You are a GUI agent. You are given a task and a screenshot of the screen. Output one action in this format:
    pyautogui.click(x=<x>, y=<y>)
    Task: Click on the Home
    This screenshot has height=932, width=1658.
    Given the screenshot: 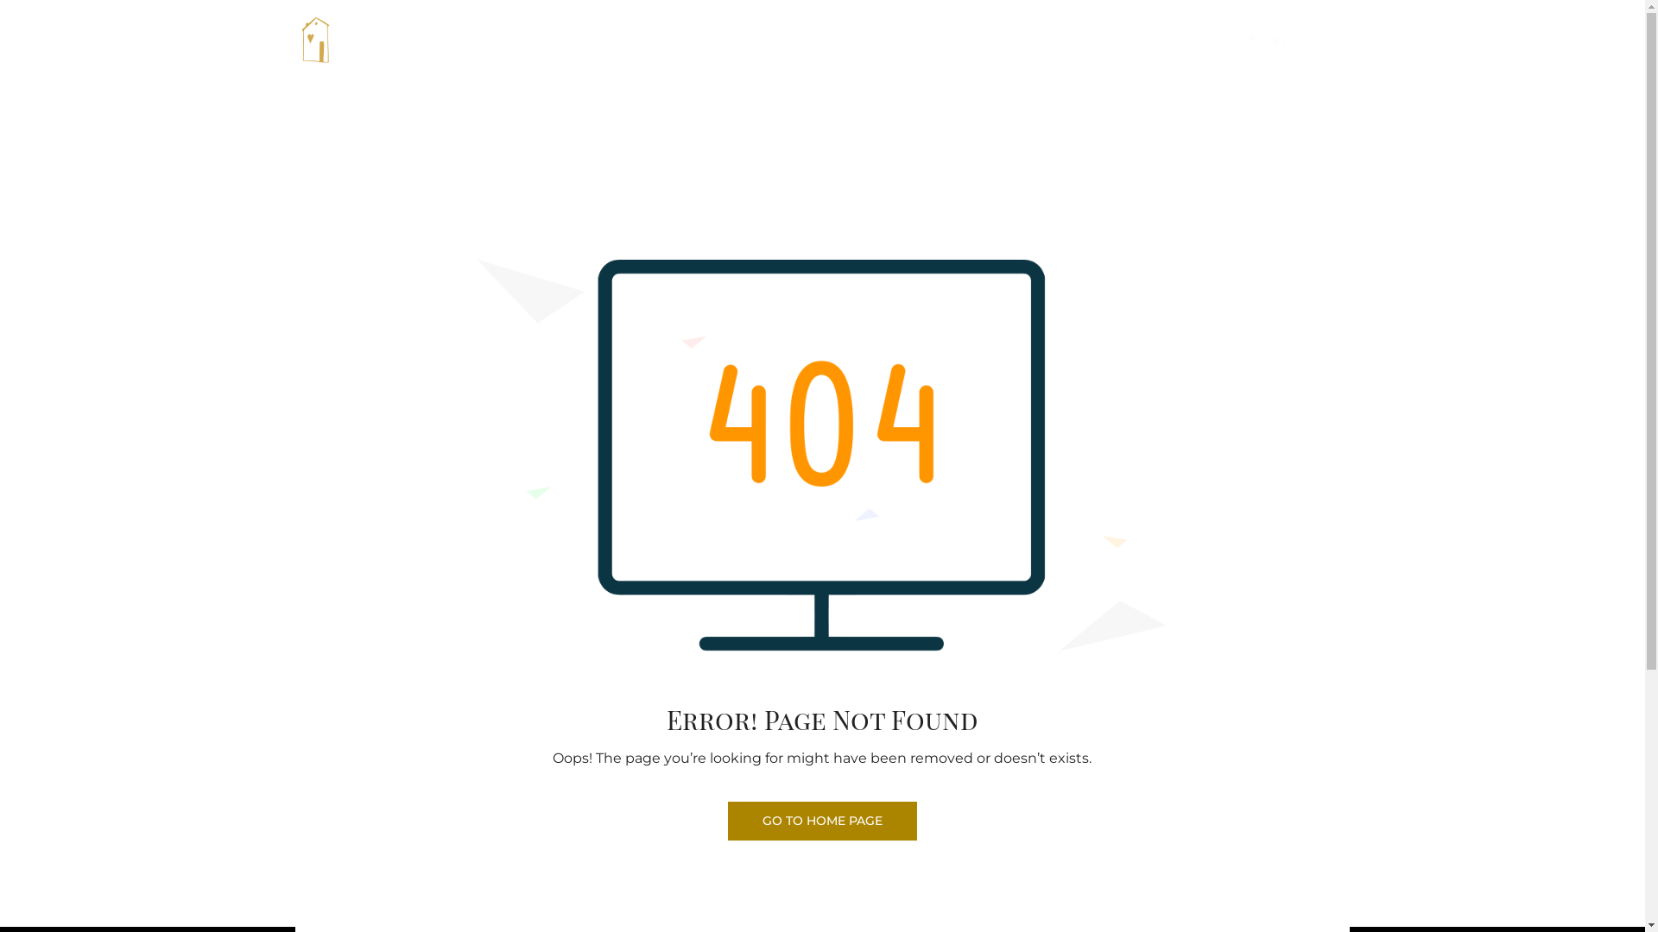 What is the action you would take?
    pyautogui.click(x=532, y=41)
    